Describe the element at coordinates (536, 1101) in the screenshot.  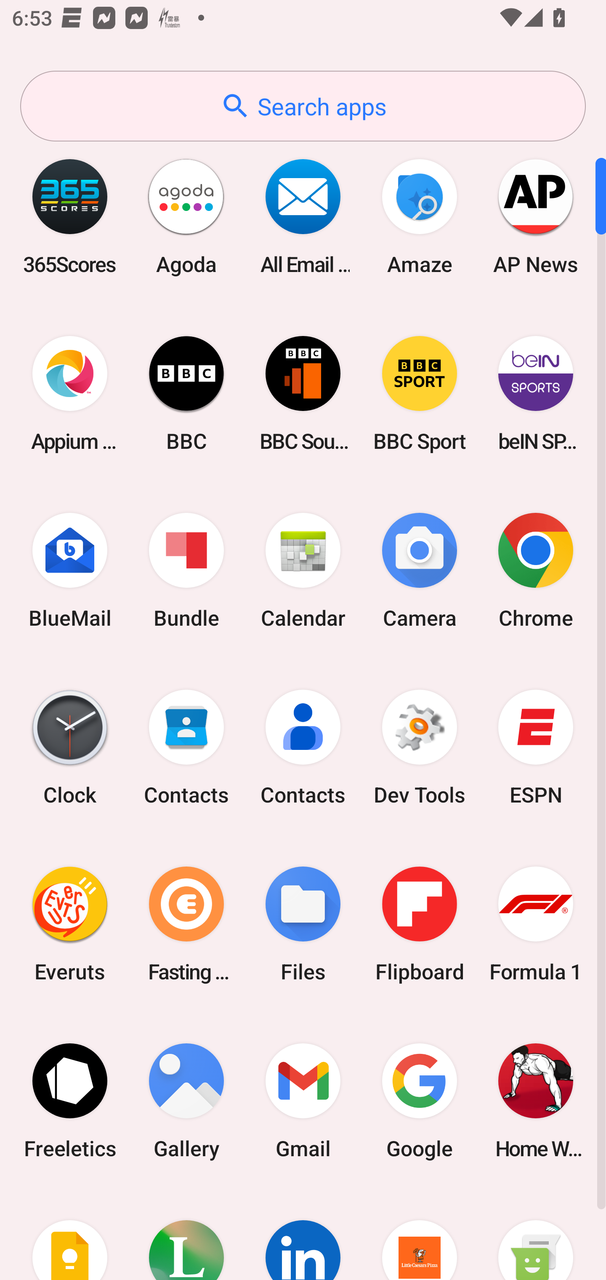
I see `Home Workout` at that location.